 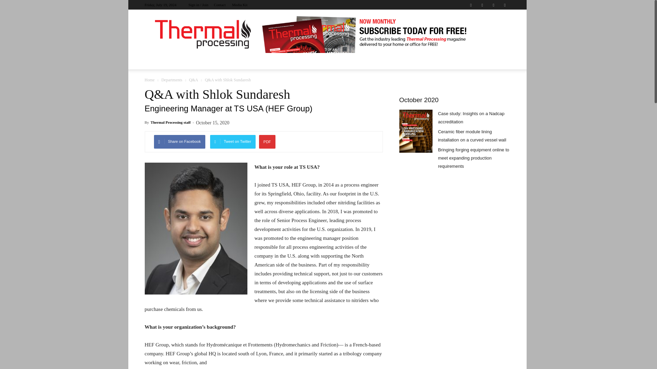 What do you see at coordinates (240, 5) in the screenshot?
I see `Media Kit` at bounding box center [240, 5].